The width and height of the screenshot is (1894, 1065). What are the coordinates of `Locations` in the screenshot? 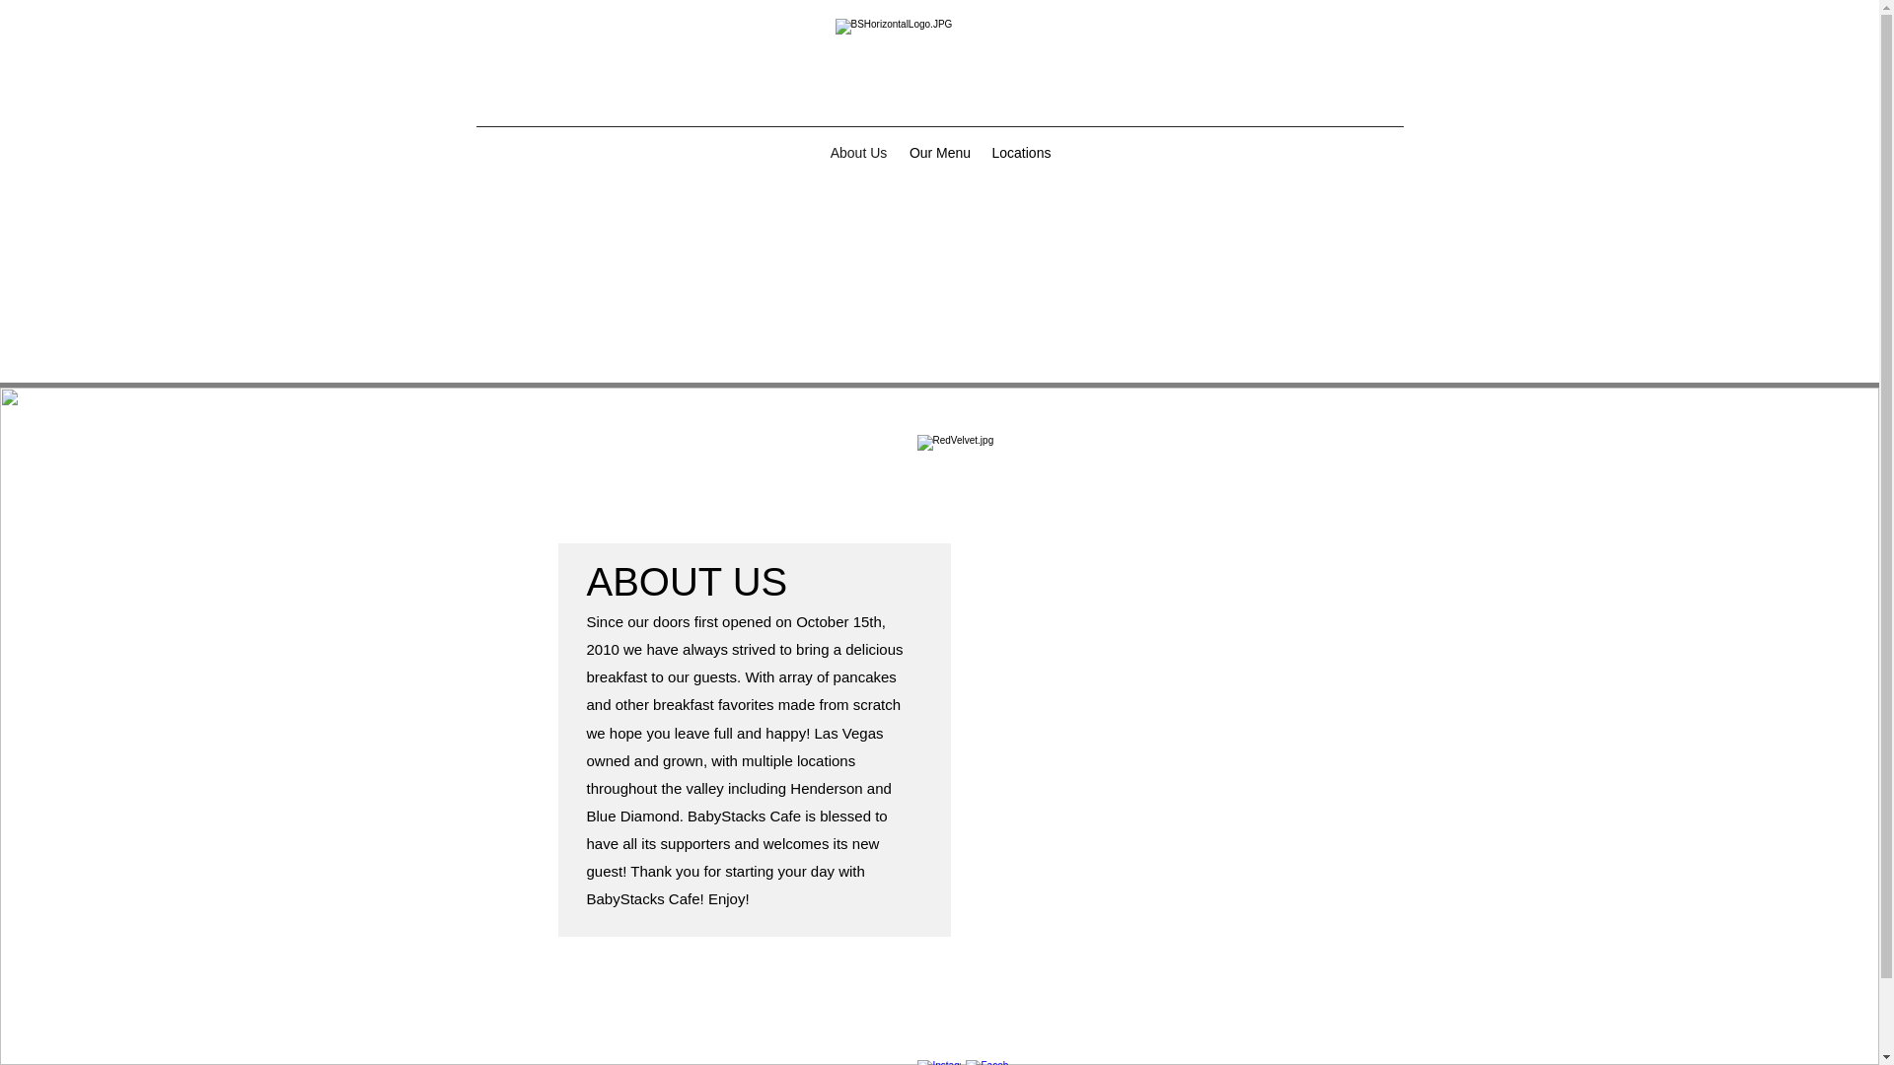 It's located at (1022, 152).